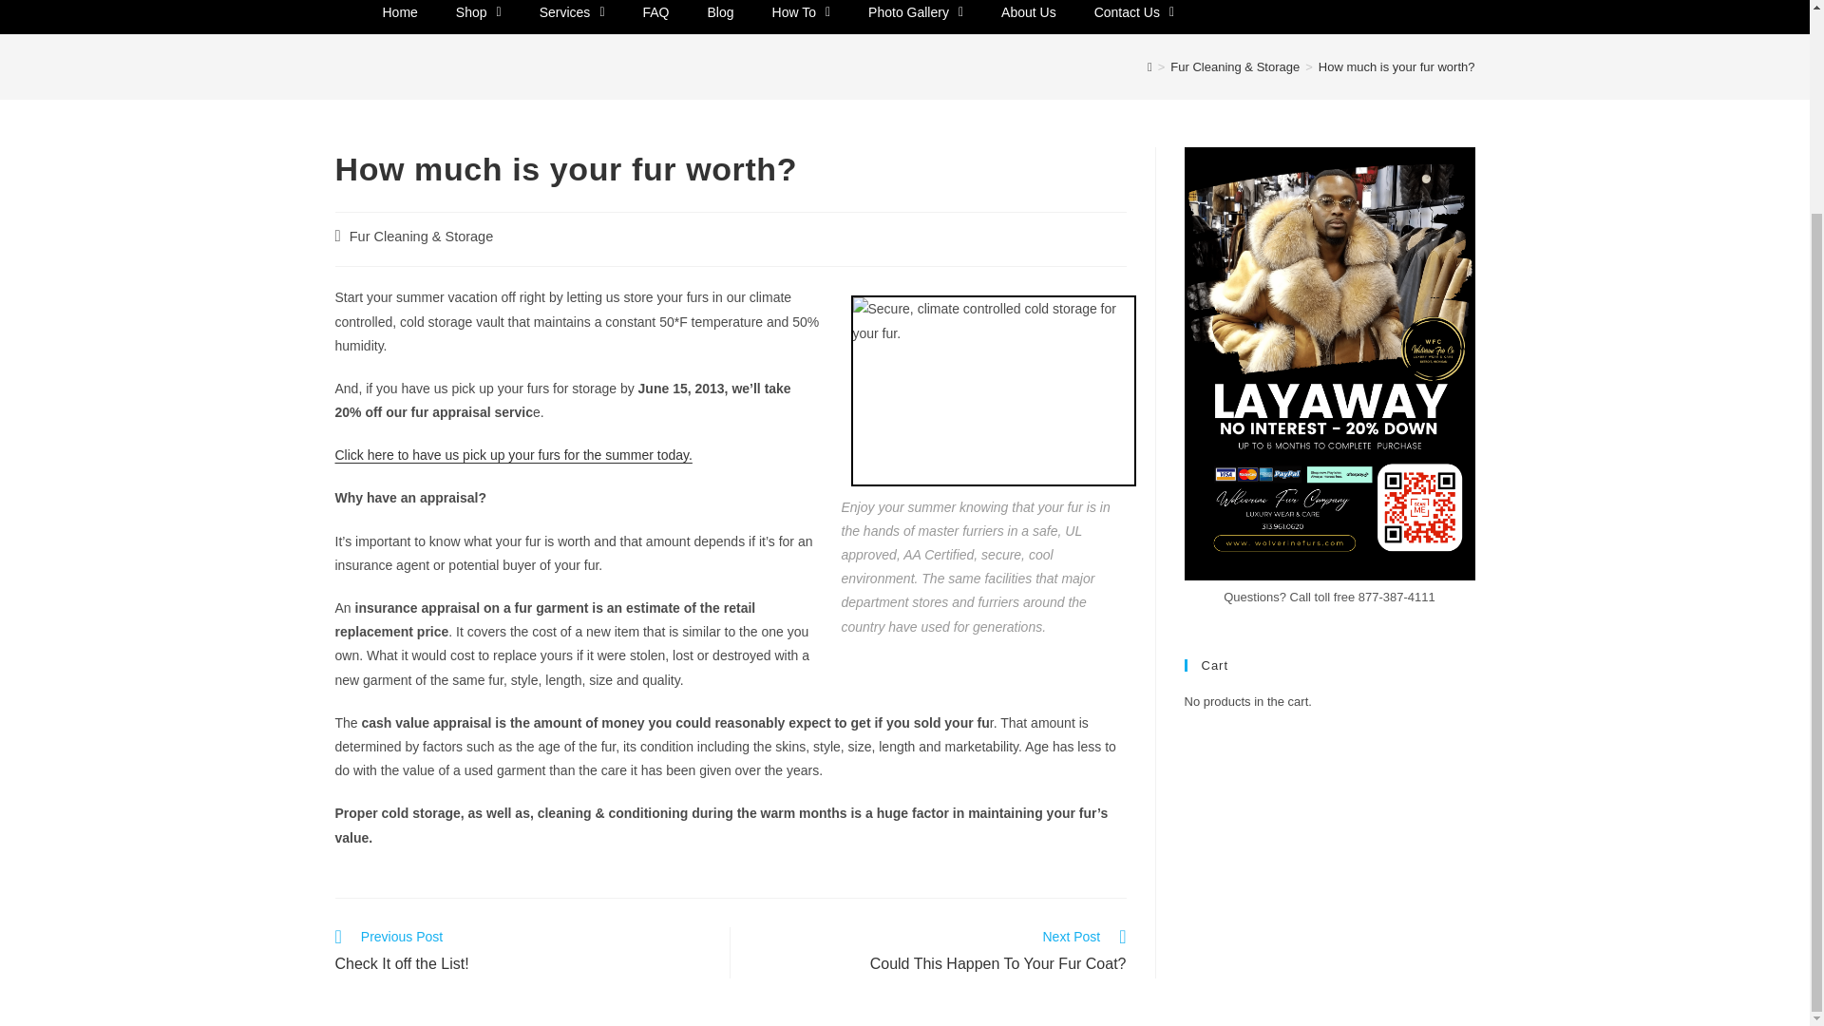 The width and height of the screenshot is (1824, 1026). Describe the element at coordinates (1229, 747) in the screenshot. I see `Log In` at that location.